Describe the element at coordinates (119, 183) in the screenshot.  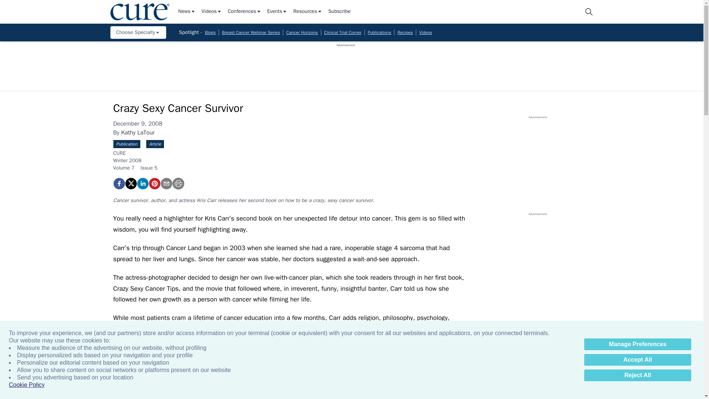
I see `Crazy Sexy Cancer Survivor` at that location.